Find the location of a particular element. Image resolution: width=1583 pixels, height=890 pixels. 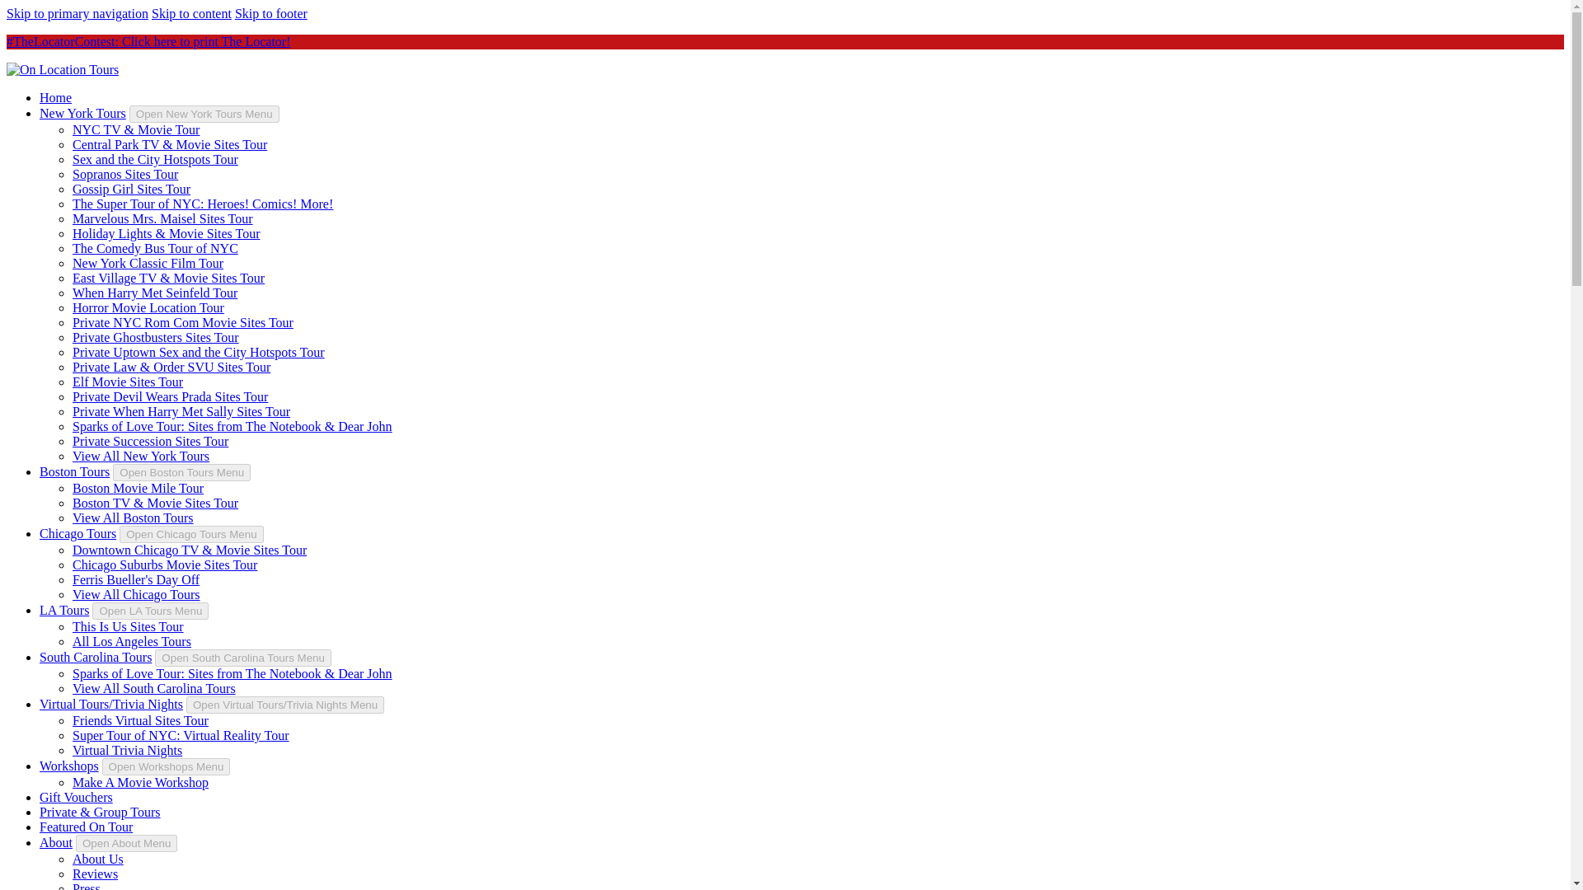

Gossip Girl Sites Tour is located at coordinates (131, 189).